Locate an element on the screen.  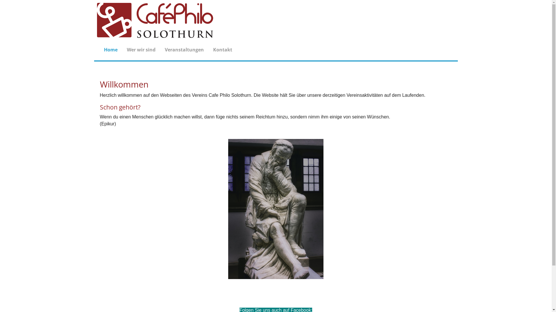
Wer wir sind is located at coordinates (141, 50).